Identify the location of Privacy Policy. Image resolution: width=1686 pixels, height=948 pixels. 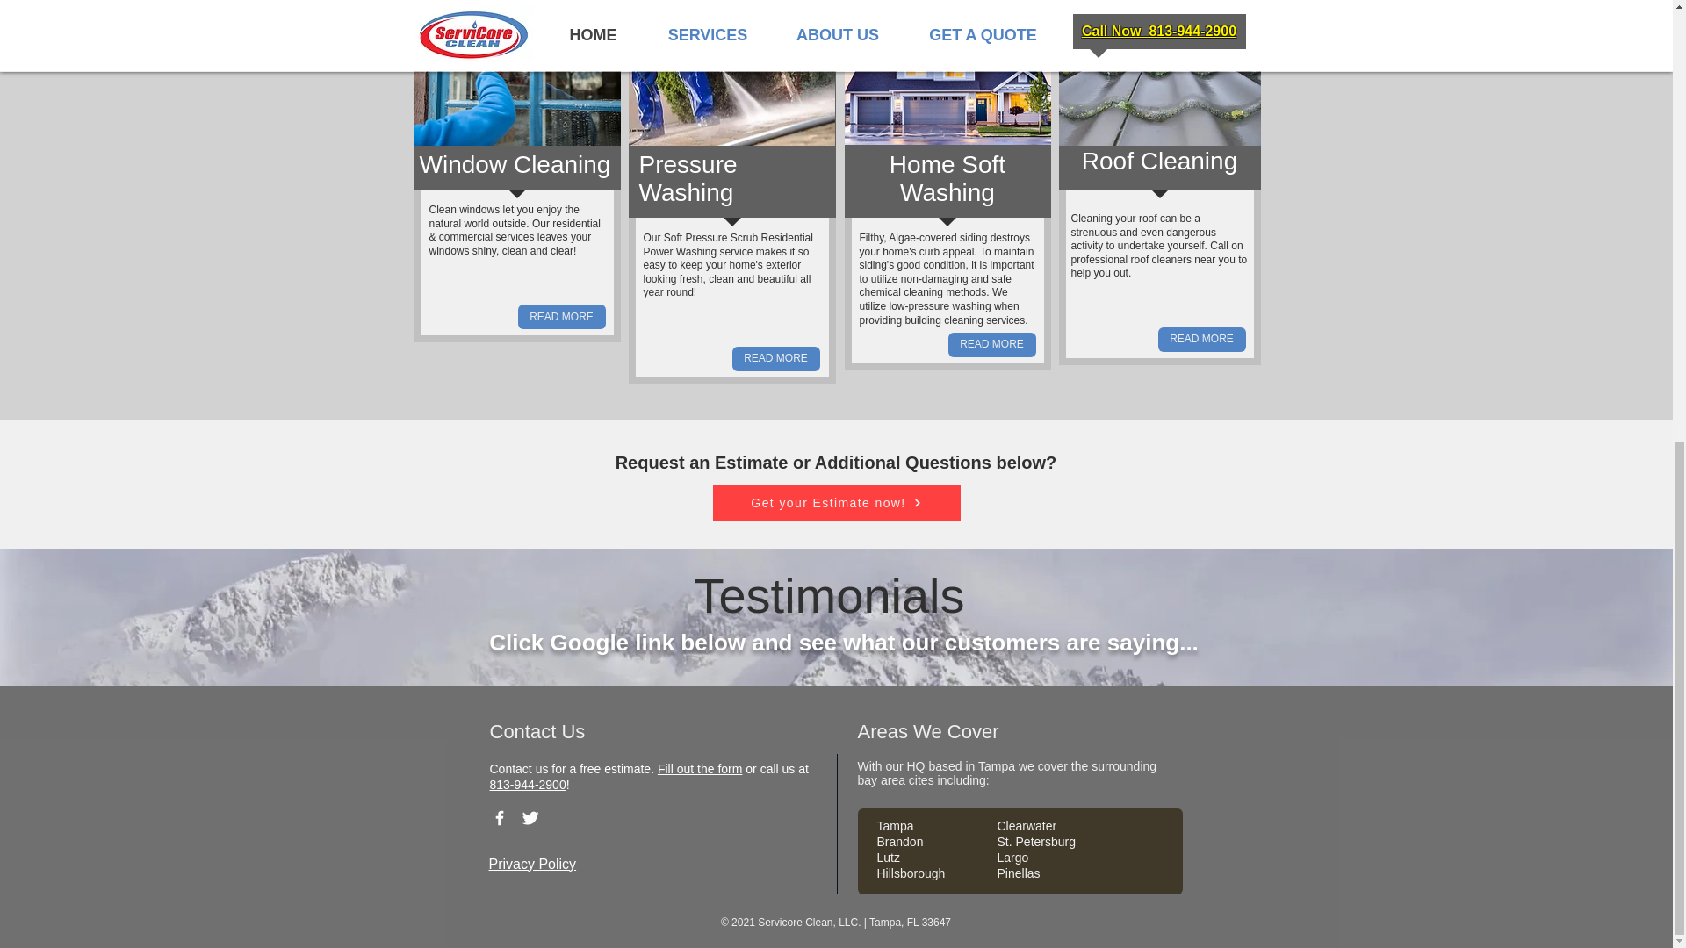
(532, 864).